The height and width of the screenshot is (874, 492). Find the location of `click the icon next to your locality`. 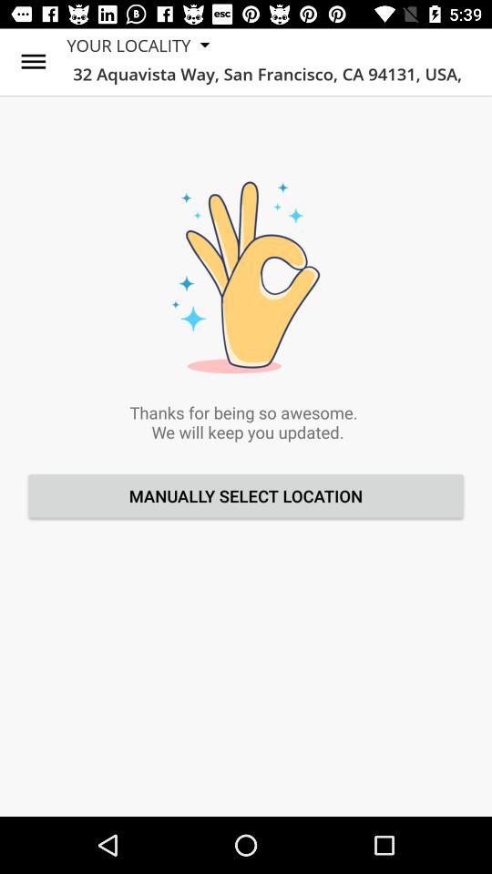

click the icon next to your locality is located at coordinates (33, 62).